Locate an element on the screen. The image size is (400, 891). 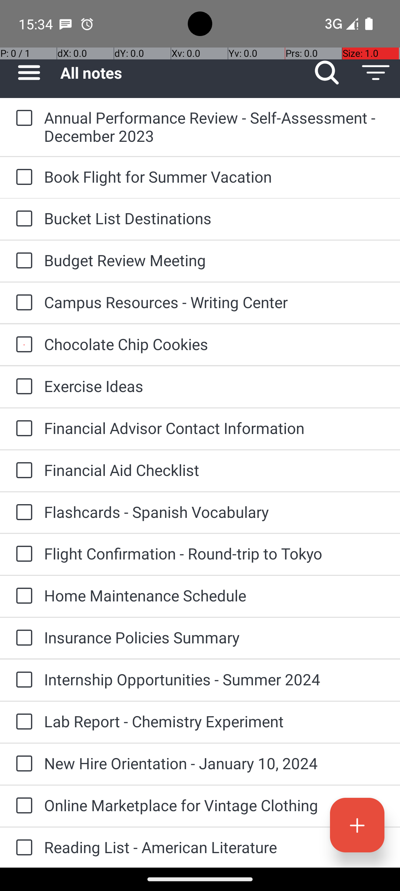
to-do: Lab Report - Chemistry Experiment is located at coordinates (22, 722).